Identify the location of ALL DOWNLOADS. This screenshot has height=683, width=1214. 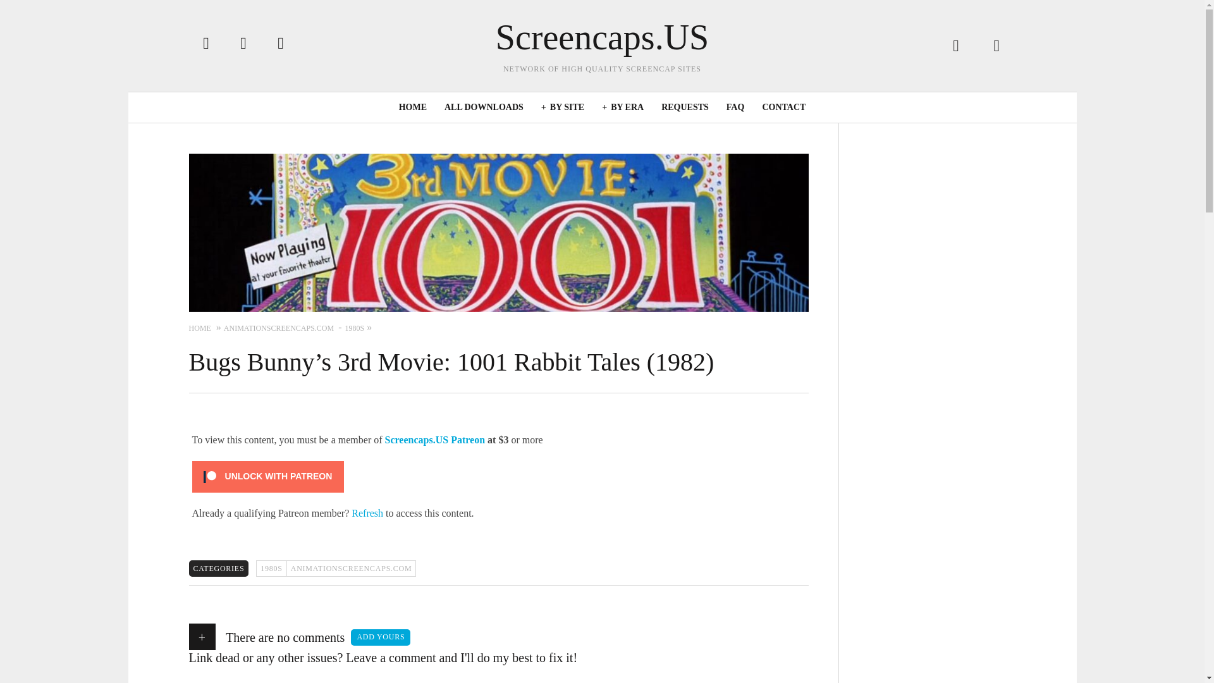
(483, 108).